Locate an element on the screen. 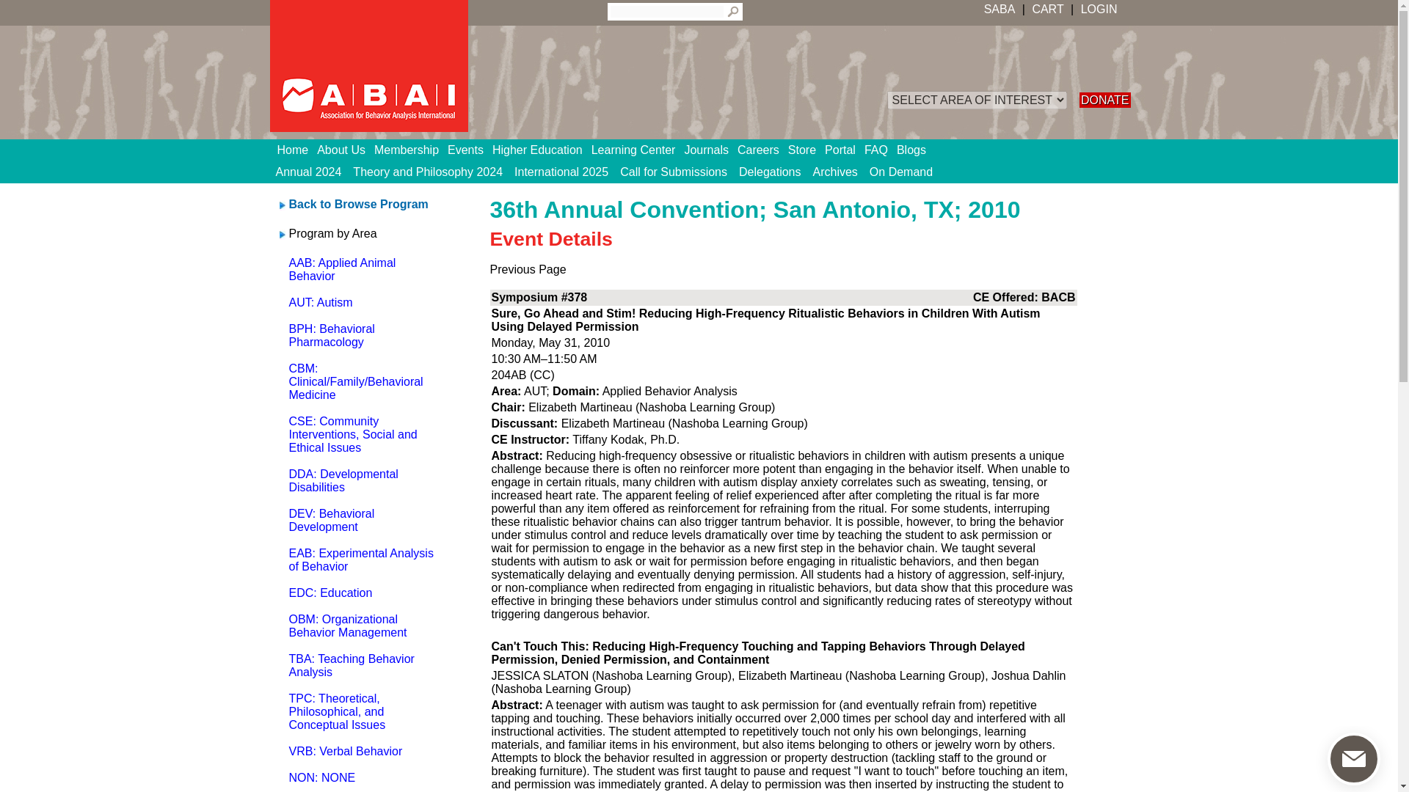 Image resolution: width=1409 pixels, height=792 pixels. LOGIN is located at coordinates (1097, 9).